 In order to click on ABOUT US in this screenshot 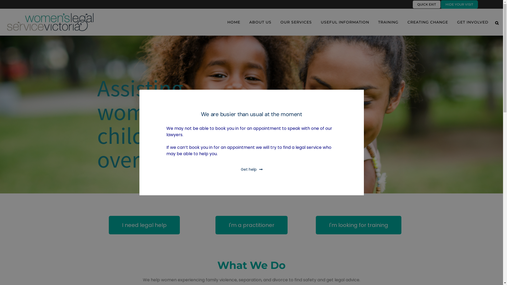, I will do `click(260, 22)`.